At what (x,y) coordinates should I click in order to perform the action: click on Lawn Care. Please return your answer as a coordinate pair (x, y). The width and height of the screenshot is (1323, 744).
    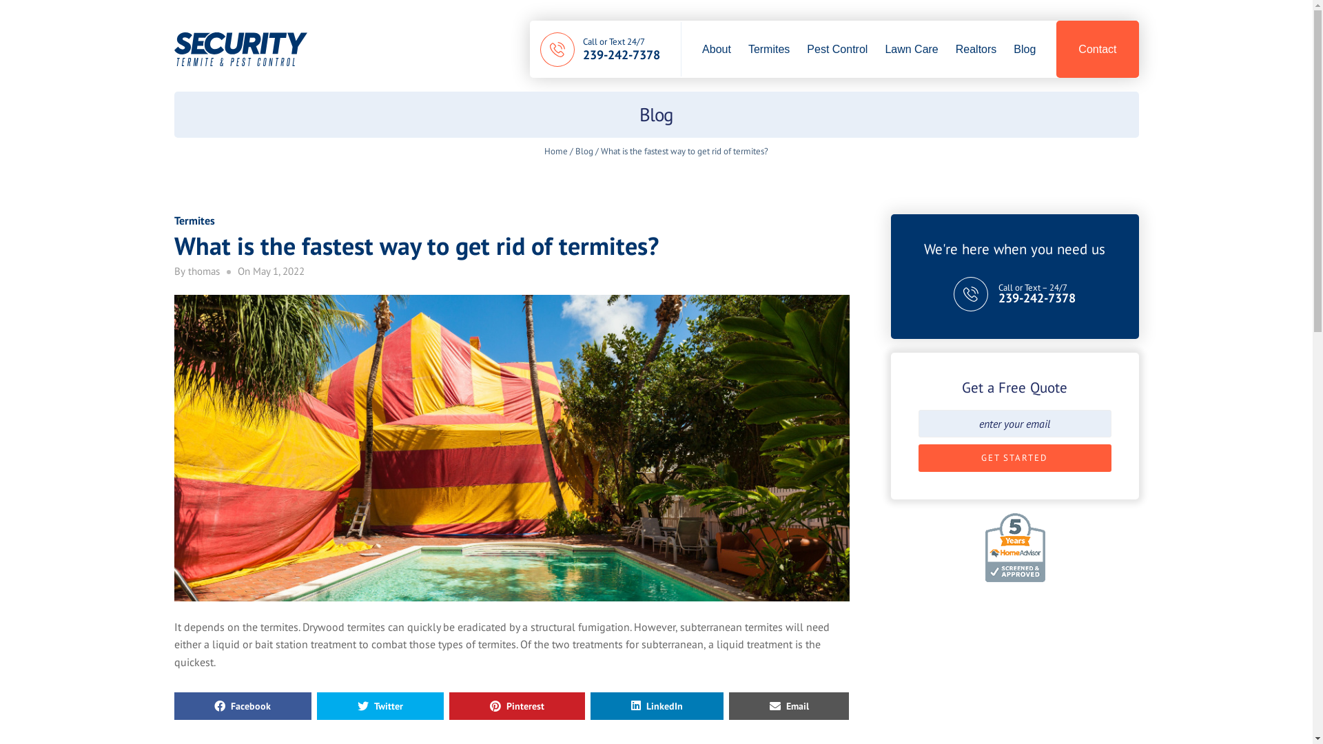
    Looking at the image, I should click on (911, 50).